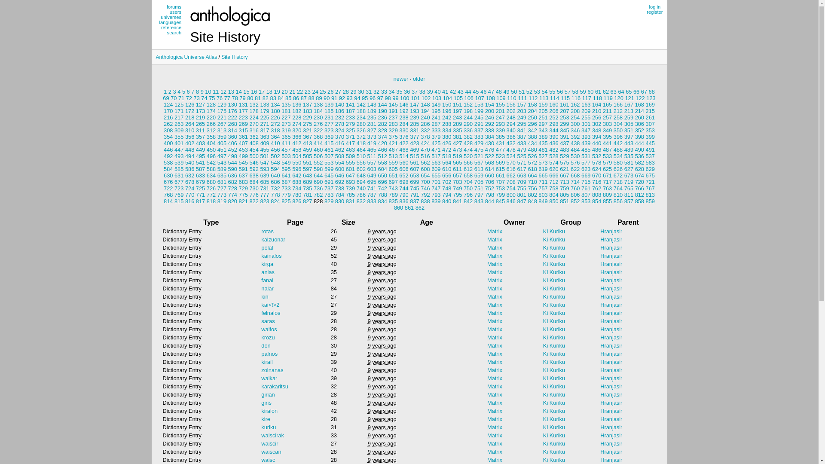 The height and width of the screenshot is (464, 825). Describe the element at coordinates (425, 143) in the screenshot. I see `424` at that location.